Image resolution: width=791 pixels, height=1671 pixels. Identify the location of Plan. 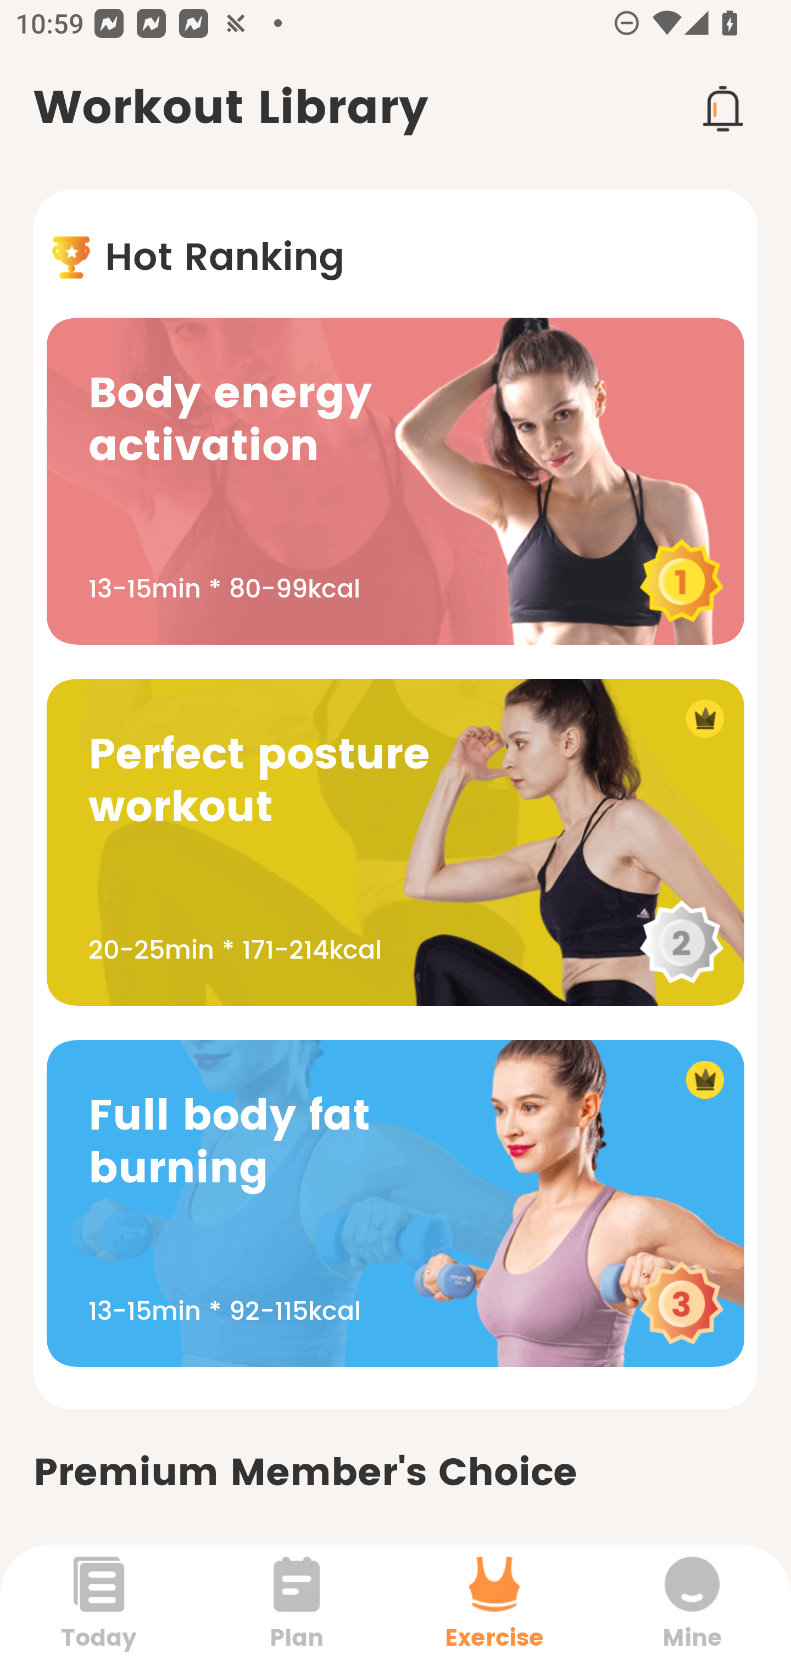
(297, 1607).